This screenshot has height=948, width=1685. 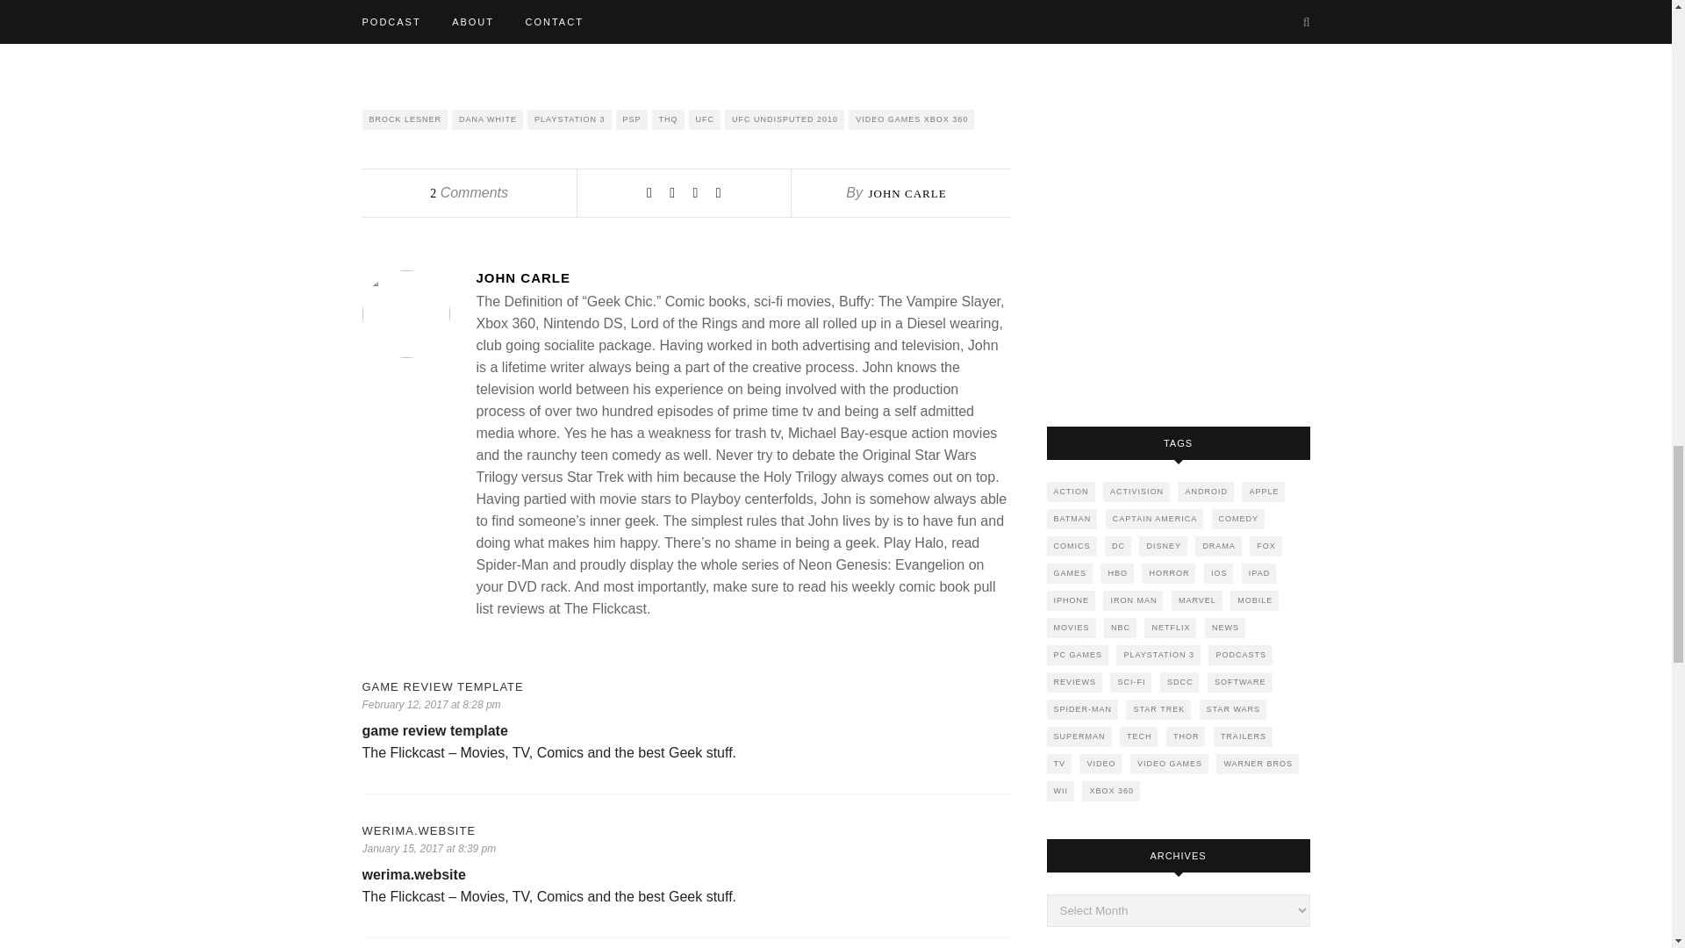 I want to click on 2 Comments, so click(x=469, y=191).